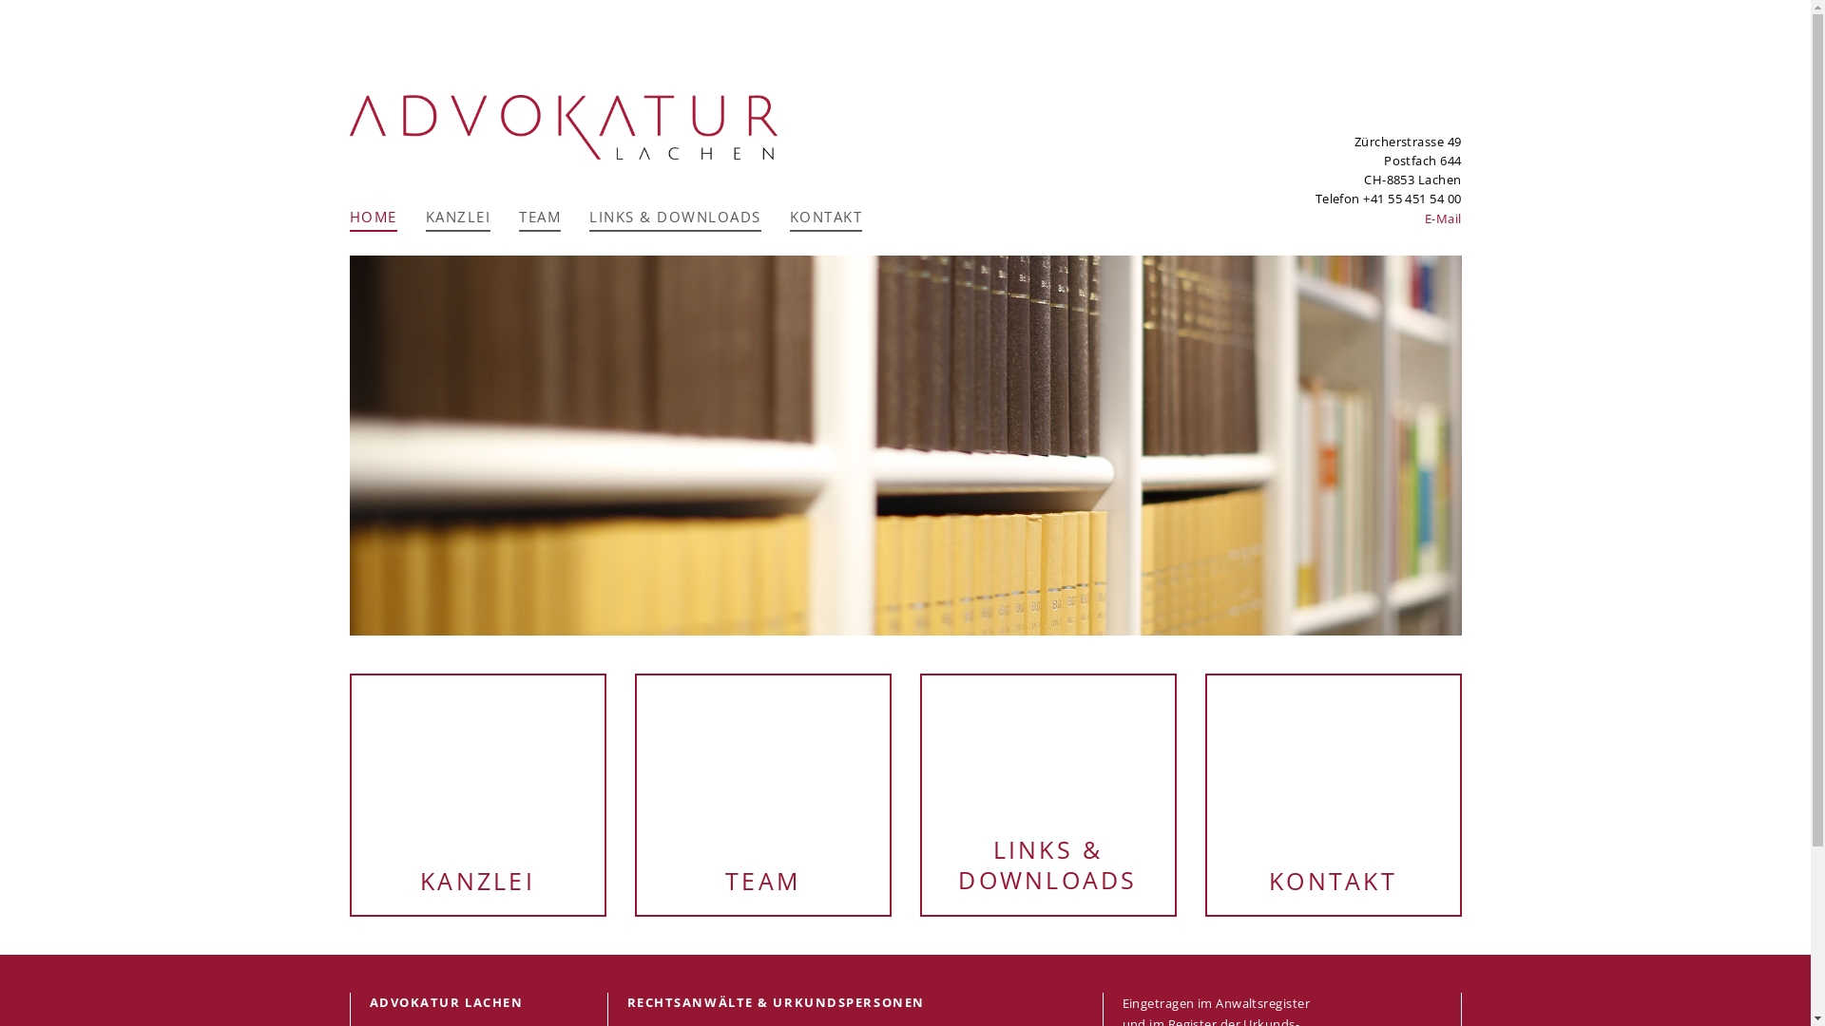 The height and width of the screenshot is (1026, 1825). I want to click on TEAM, so click(540, 219).